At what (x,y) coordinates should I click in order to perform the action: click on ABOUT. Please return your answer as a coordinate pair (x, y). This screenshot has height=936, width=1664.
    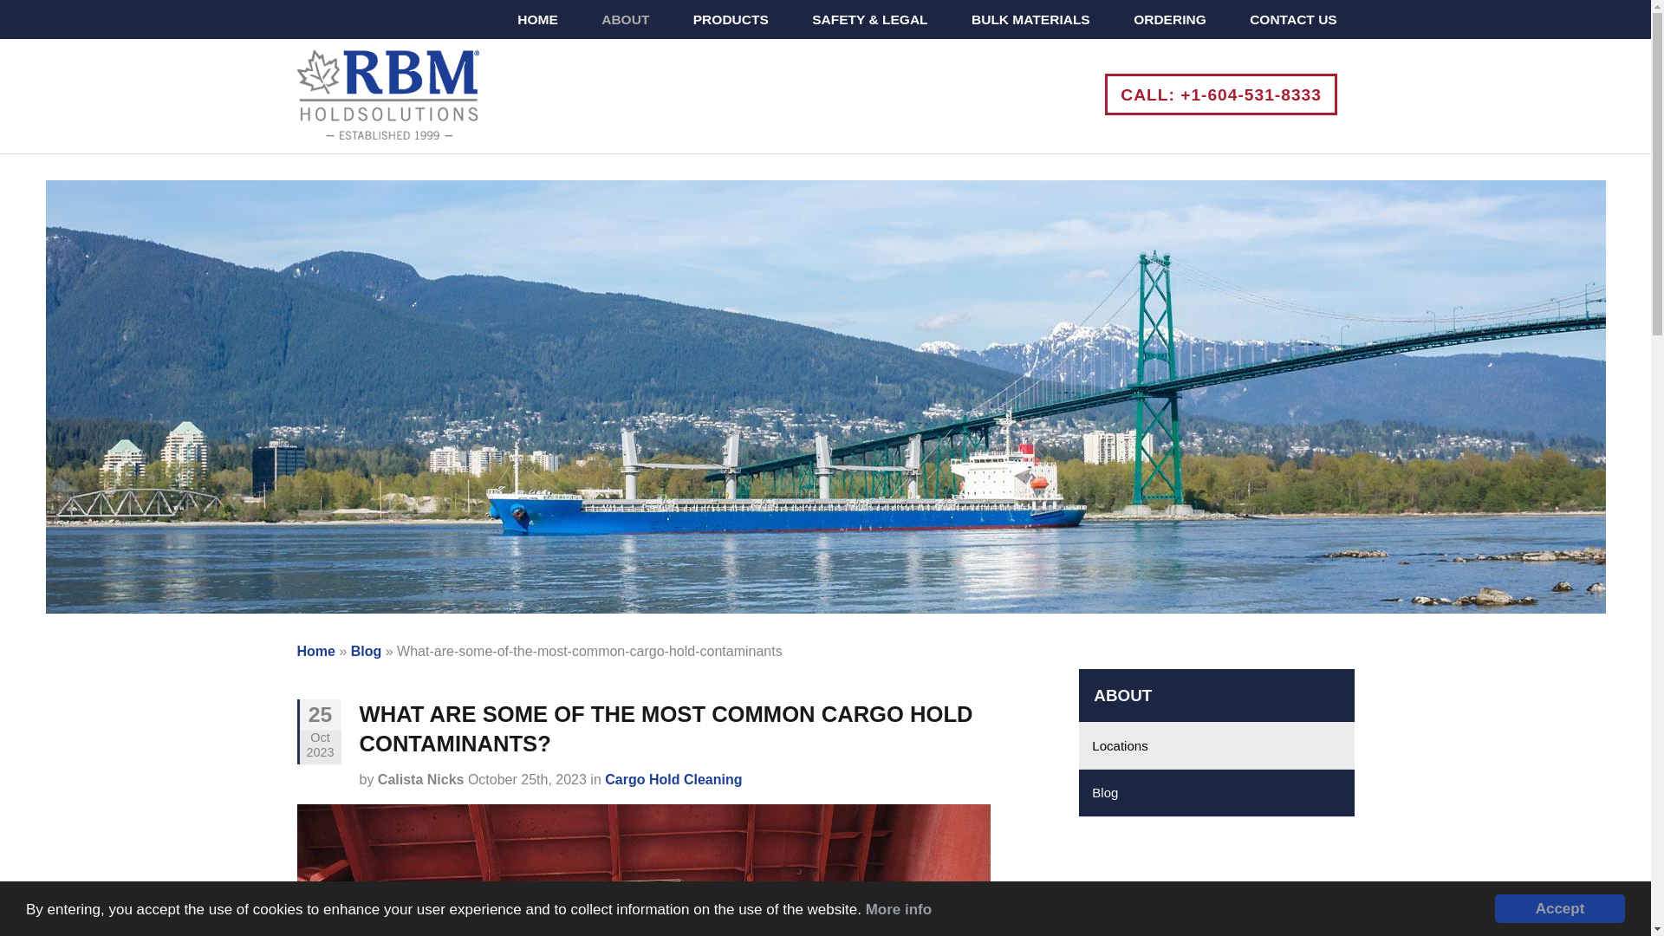
    Looking at the image, I should click on (626, 19).